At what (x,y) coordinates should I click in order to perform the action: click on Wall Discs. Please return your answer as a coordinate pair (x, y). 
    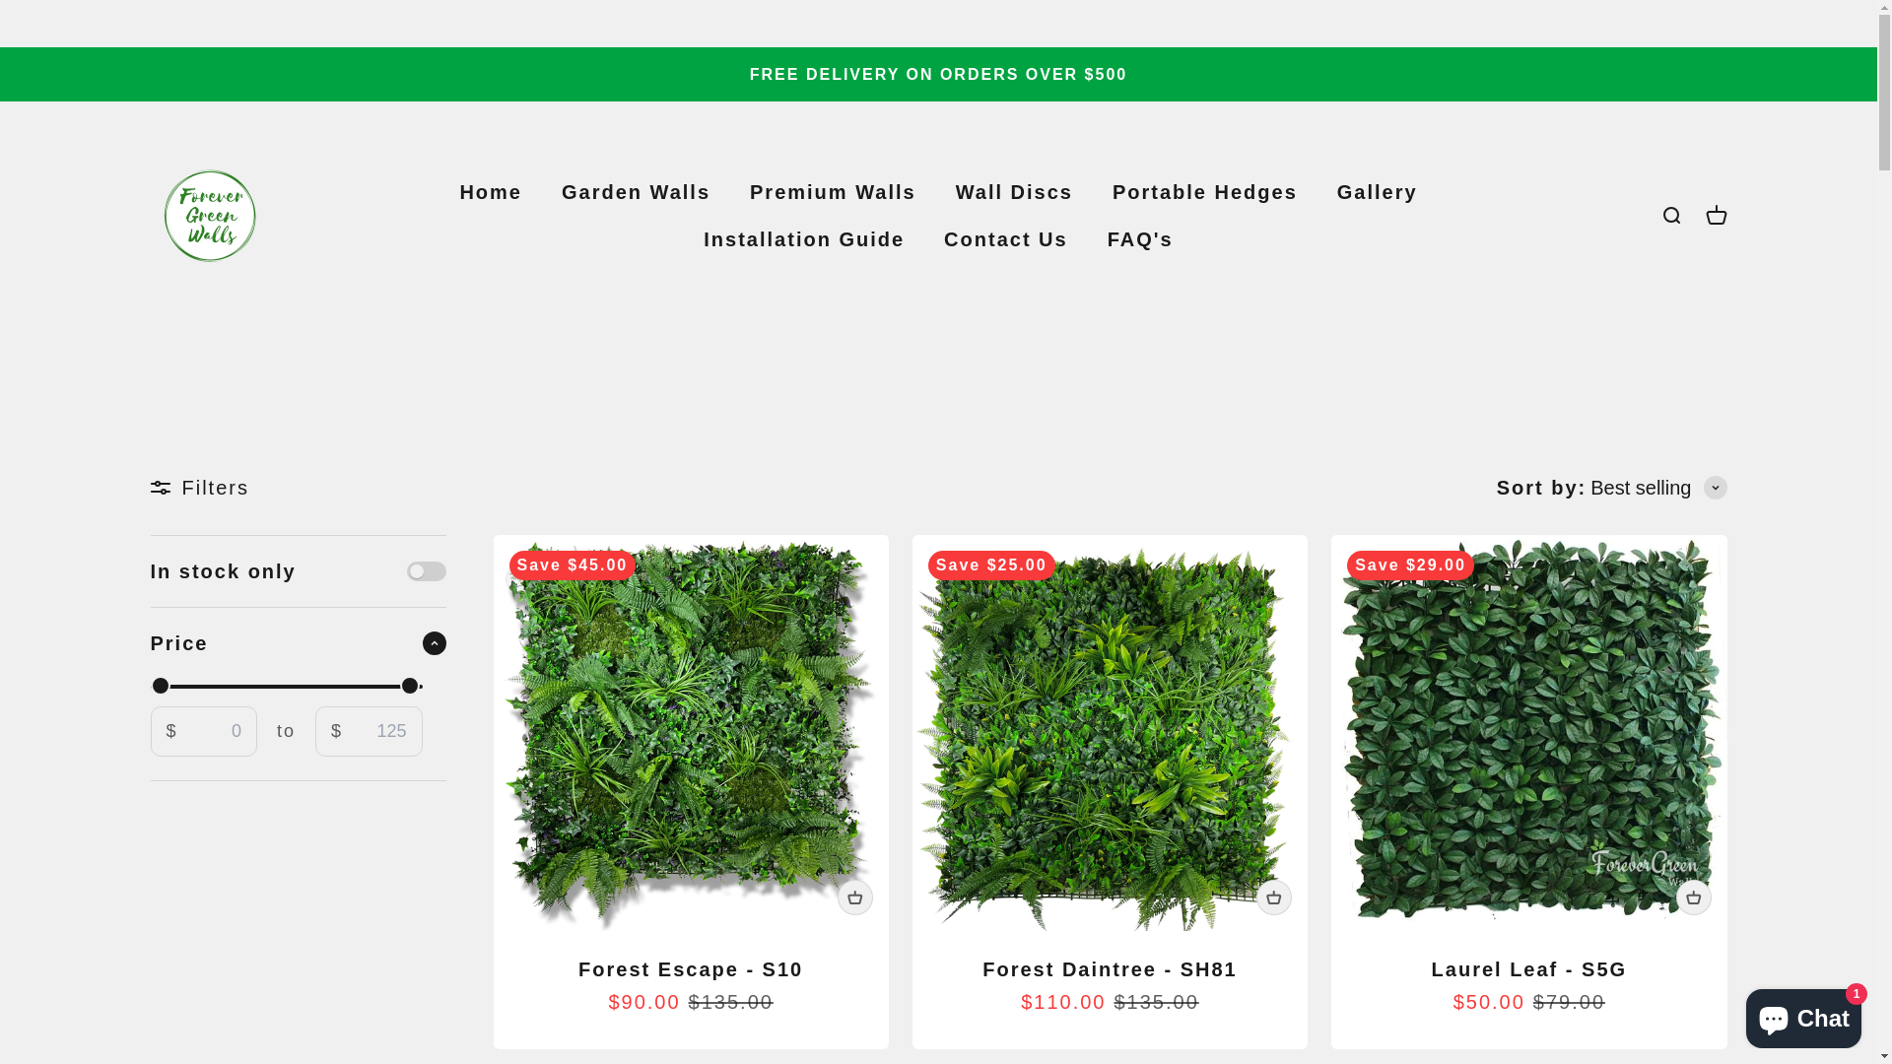
    Looking at the image, I should click on (1015, 192).